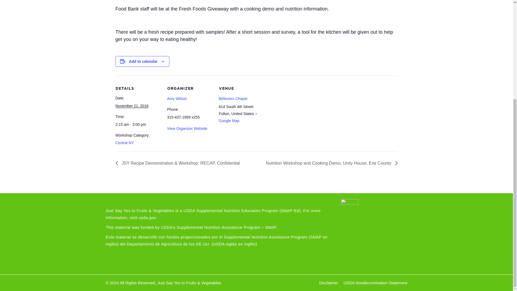 The image size is (517, 291). What do you see at coordinates (233, 98) in the screenshot?
I see `Believers Chapel` at bounding box center [233, 98].